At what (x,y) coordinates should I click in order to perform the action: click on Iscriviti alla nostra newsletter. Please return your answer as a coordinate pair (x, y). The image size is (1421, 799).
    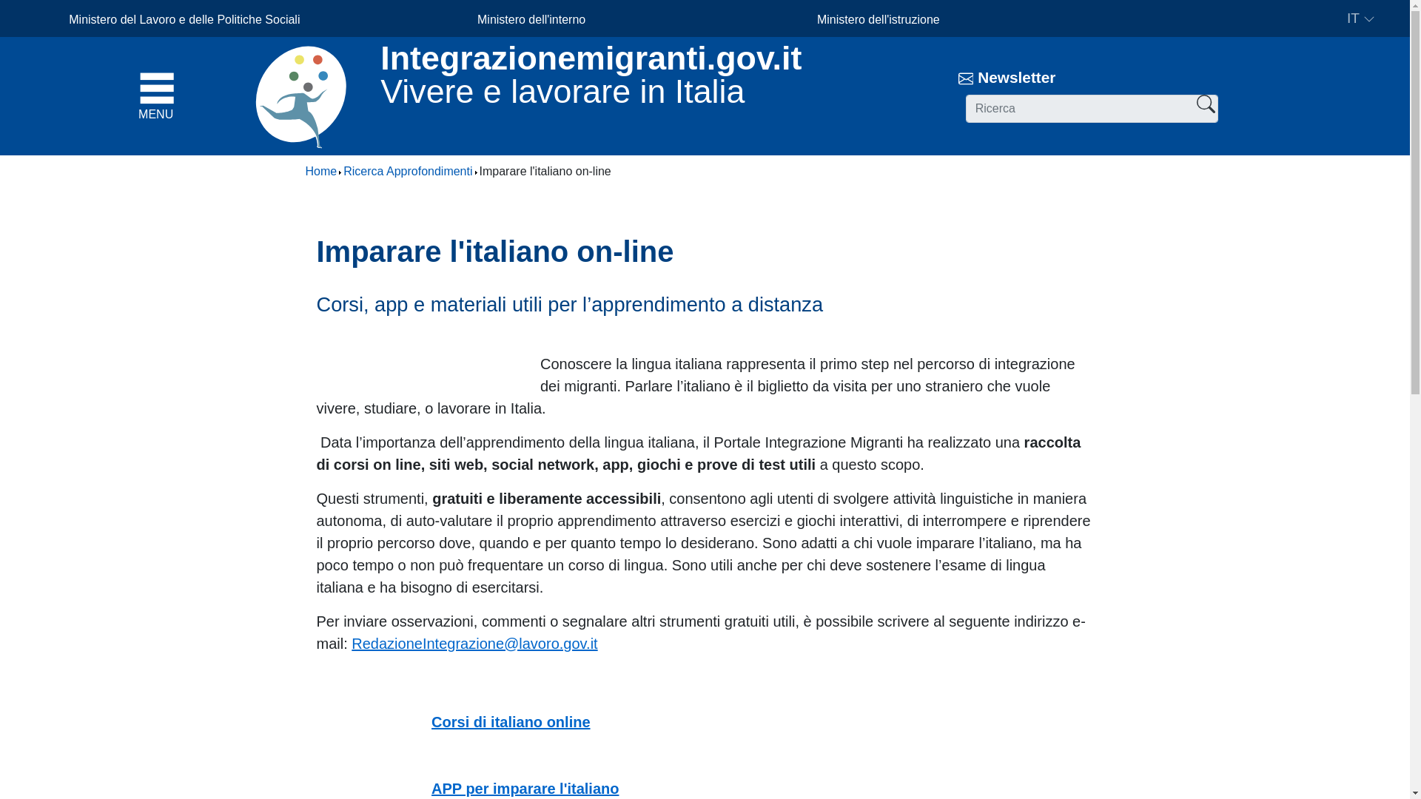
    Looking at the image, I should click on (1016, 77).